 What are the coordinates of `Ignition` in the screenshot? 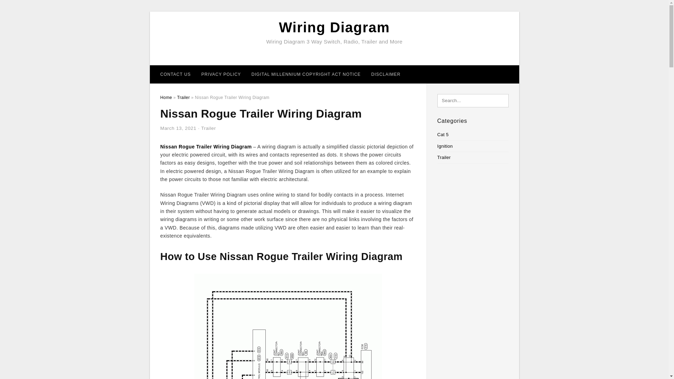 It's located at (445, 146).